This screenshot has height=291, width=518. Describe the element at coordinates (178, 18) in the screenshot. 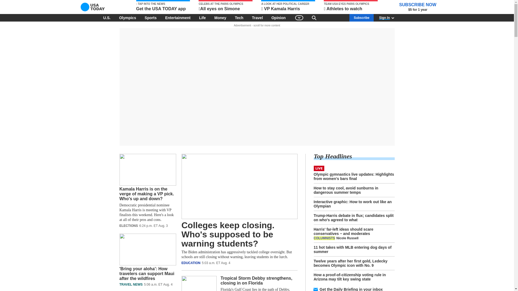

I see `Entertainment` at that location.